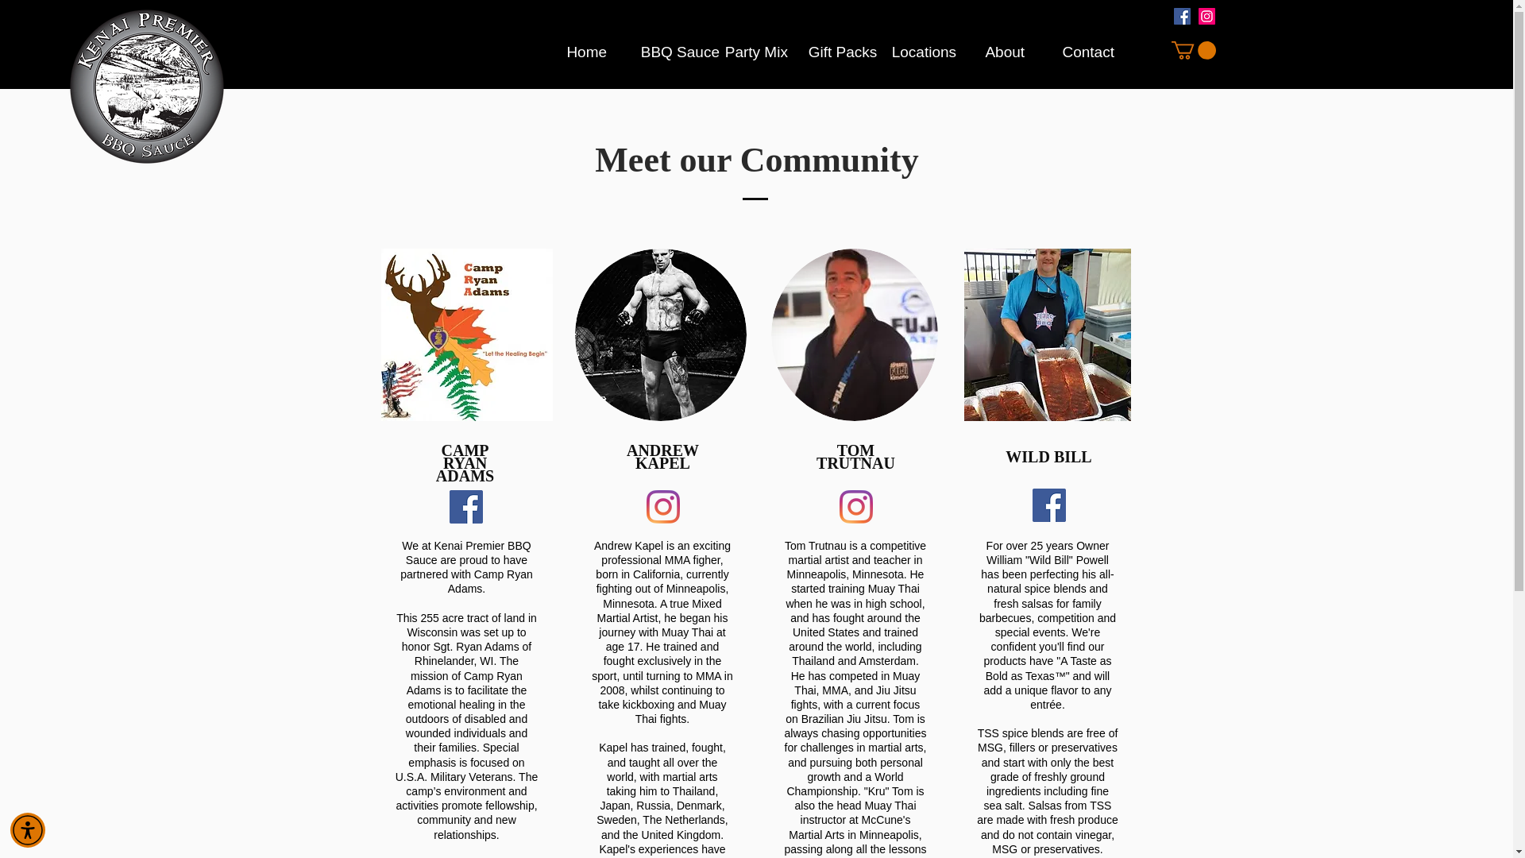 The height and width of the screenshot is (858, 1525). Describe the element at coordinates (661, 335) in the screenshot. I see `guy4.jpg` at that location.